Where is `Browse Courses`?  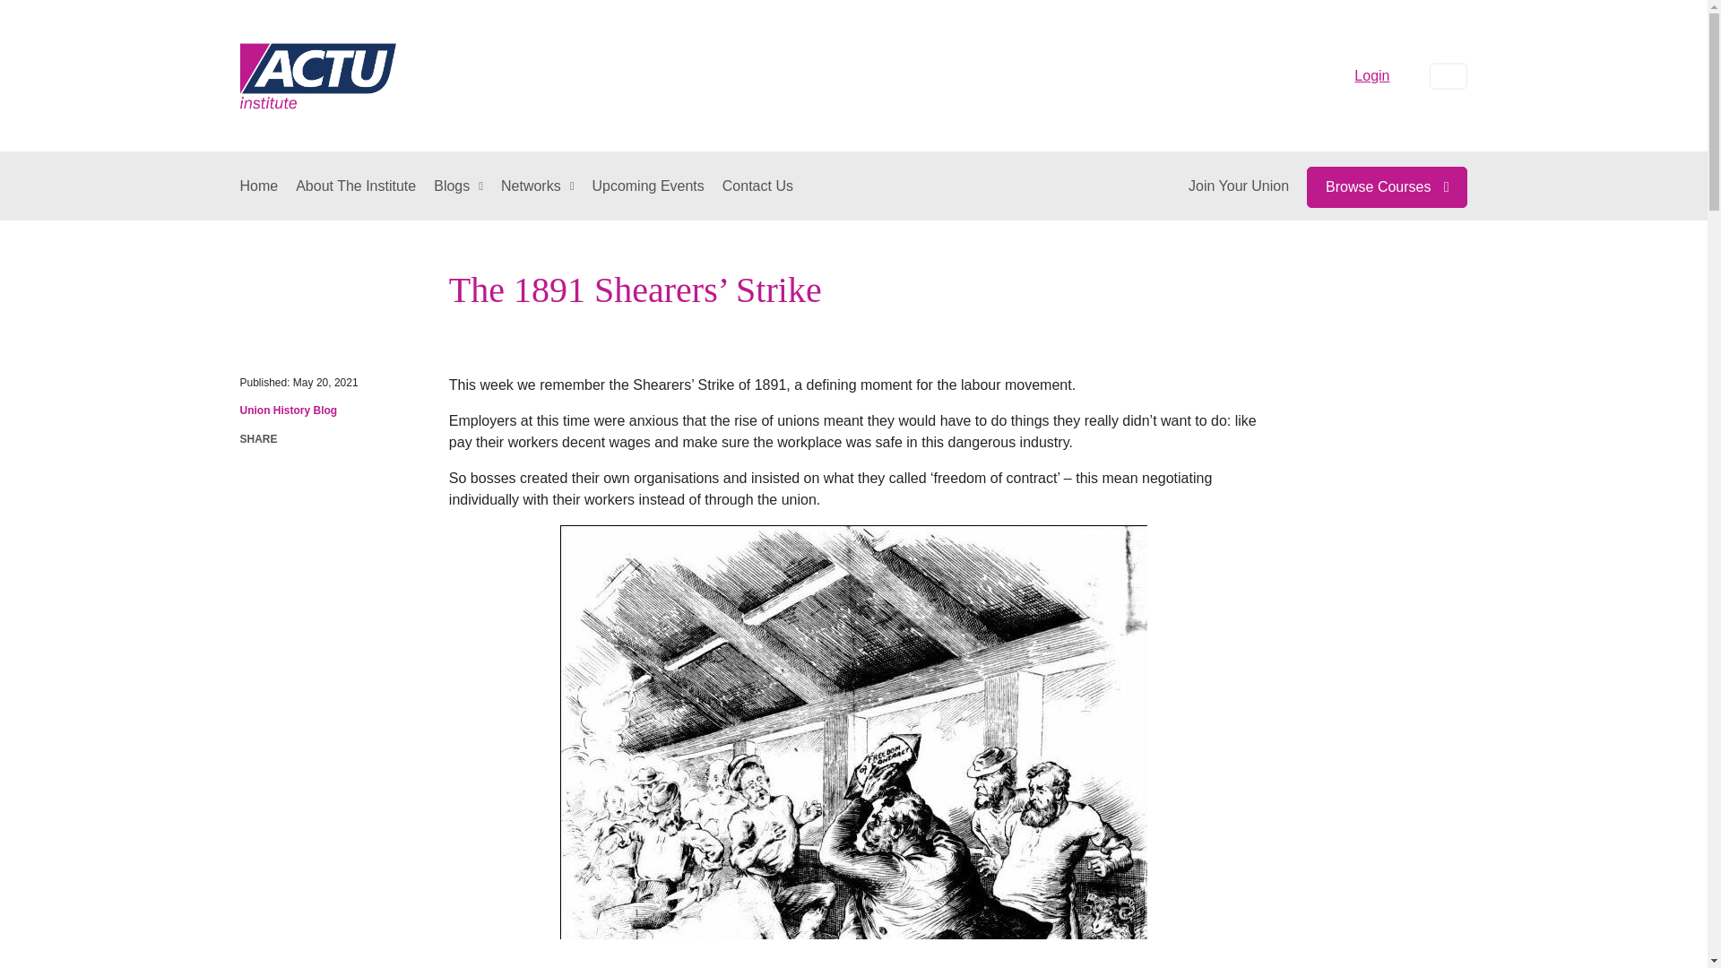 Browse Courses is located at coordinates (1388, 187).